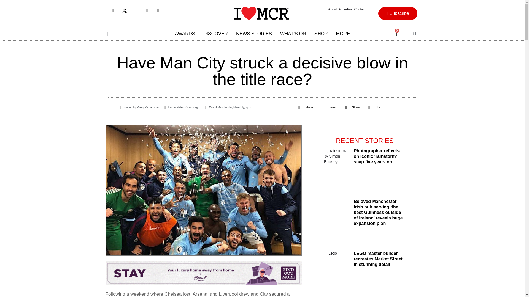  What do you see at coordinates (360, 9) in the screenshot?
I see `Contact` at bounding box center [360, 9].